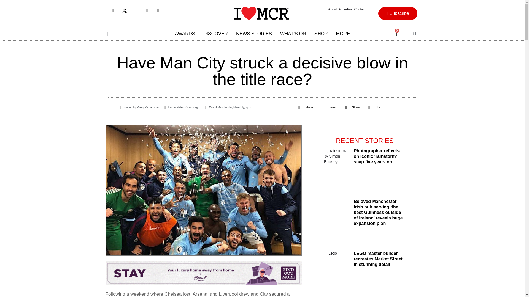  What do you see at coordinates (360, 9) in the screenshot?
I see `Contact` at bounding box center [360, 9].